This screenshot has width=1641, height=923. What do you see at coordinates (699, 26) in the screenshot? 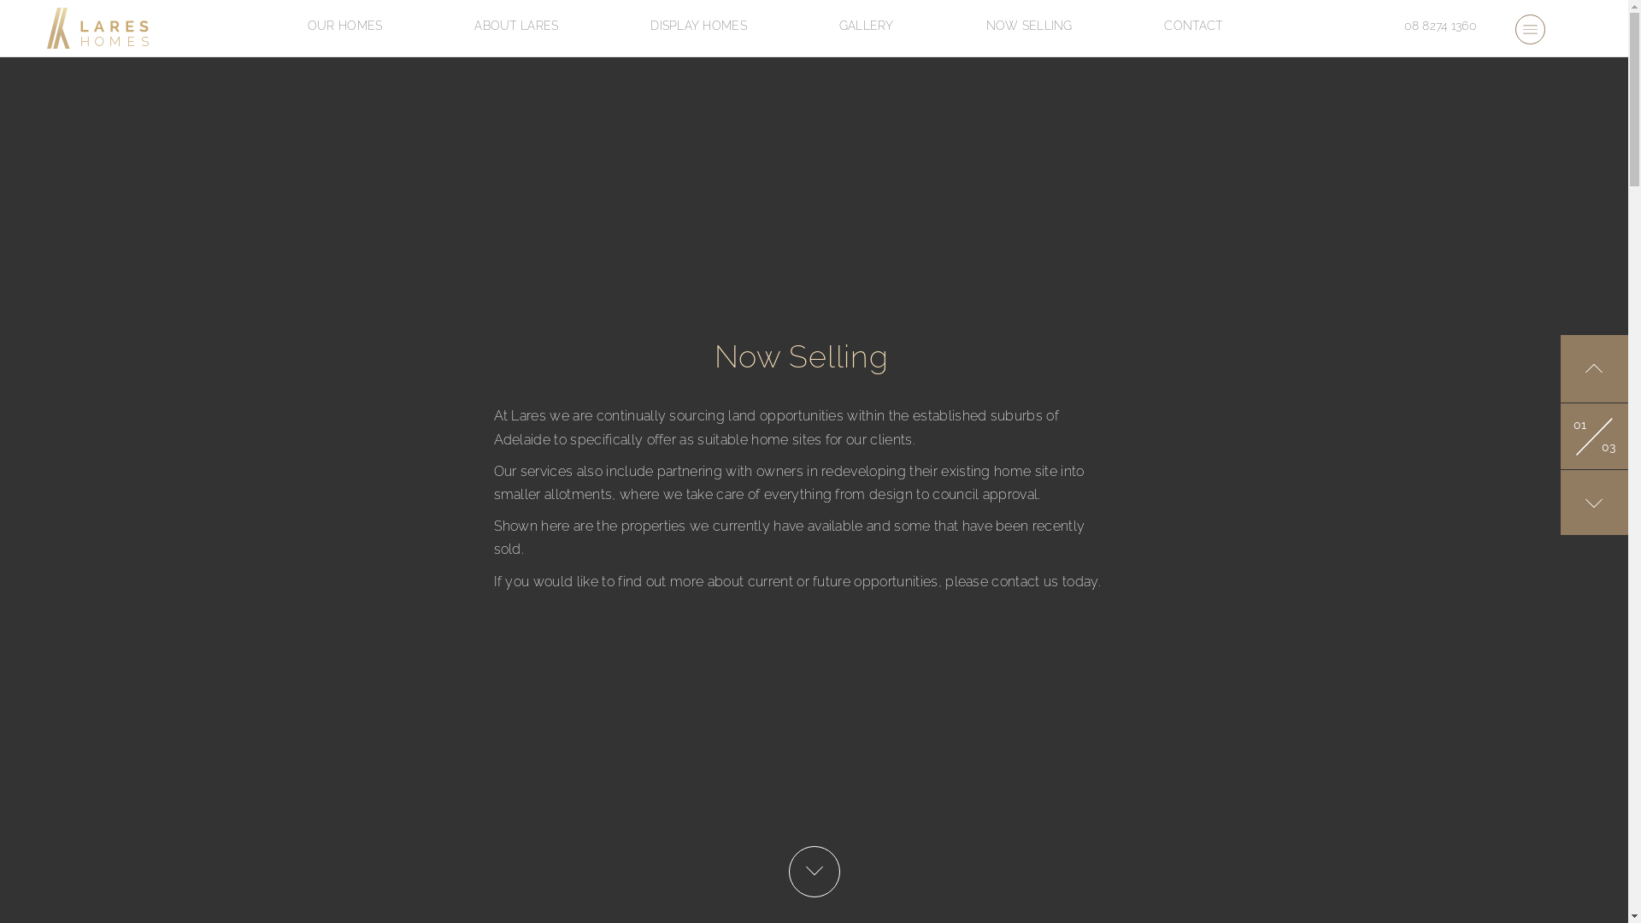
I see `DISPLAY HOMES` at bounding box center [699, 26].